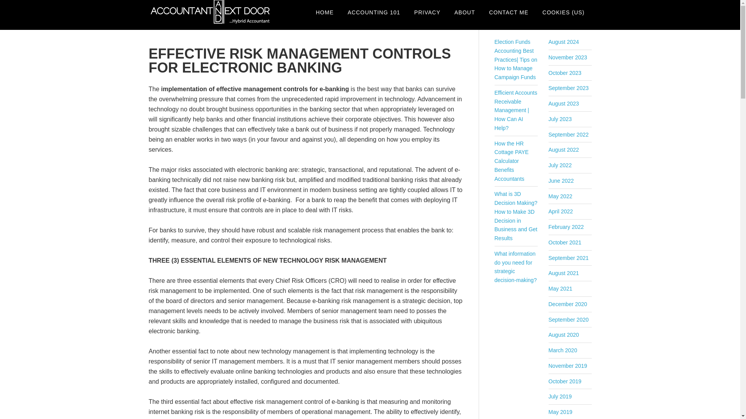 The image size is (746, 419). What do you see at coordinates (374, 12) in the screenshot?
I see `Accounting 101 Articles` at bounding box center [374, 12].